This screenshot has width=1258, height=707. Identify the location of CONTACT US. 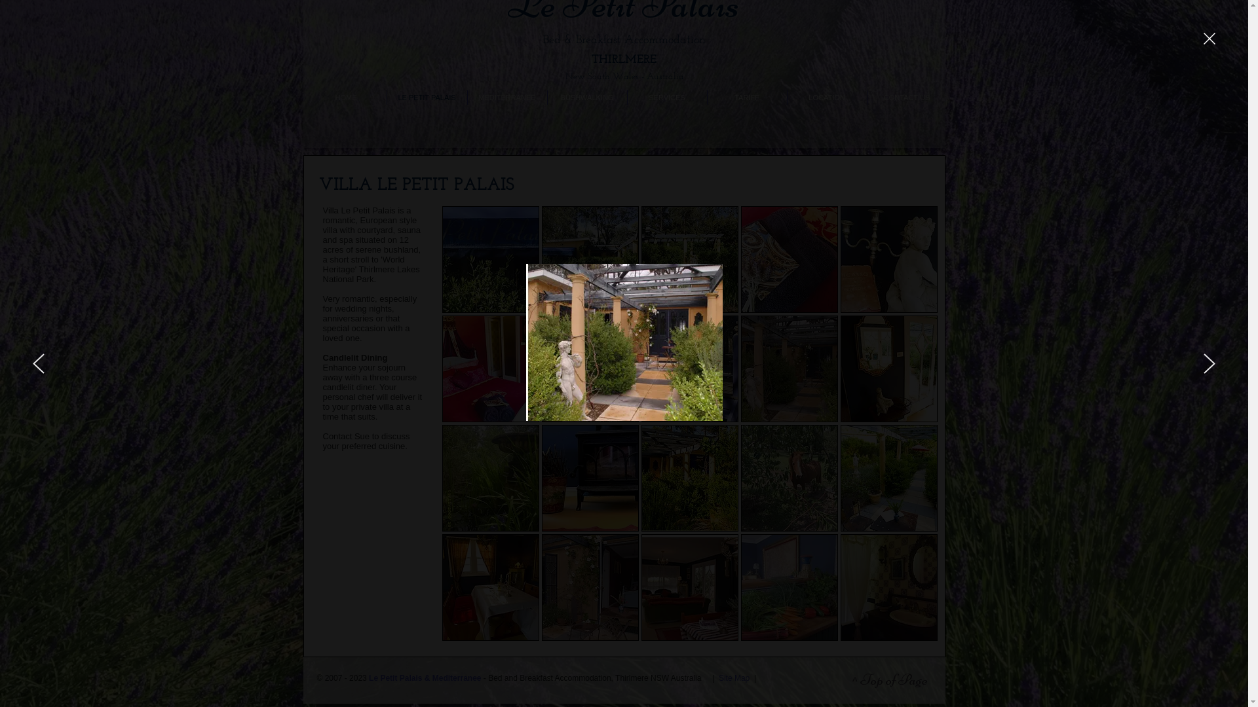
(907, 98).